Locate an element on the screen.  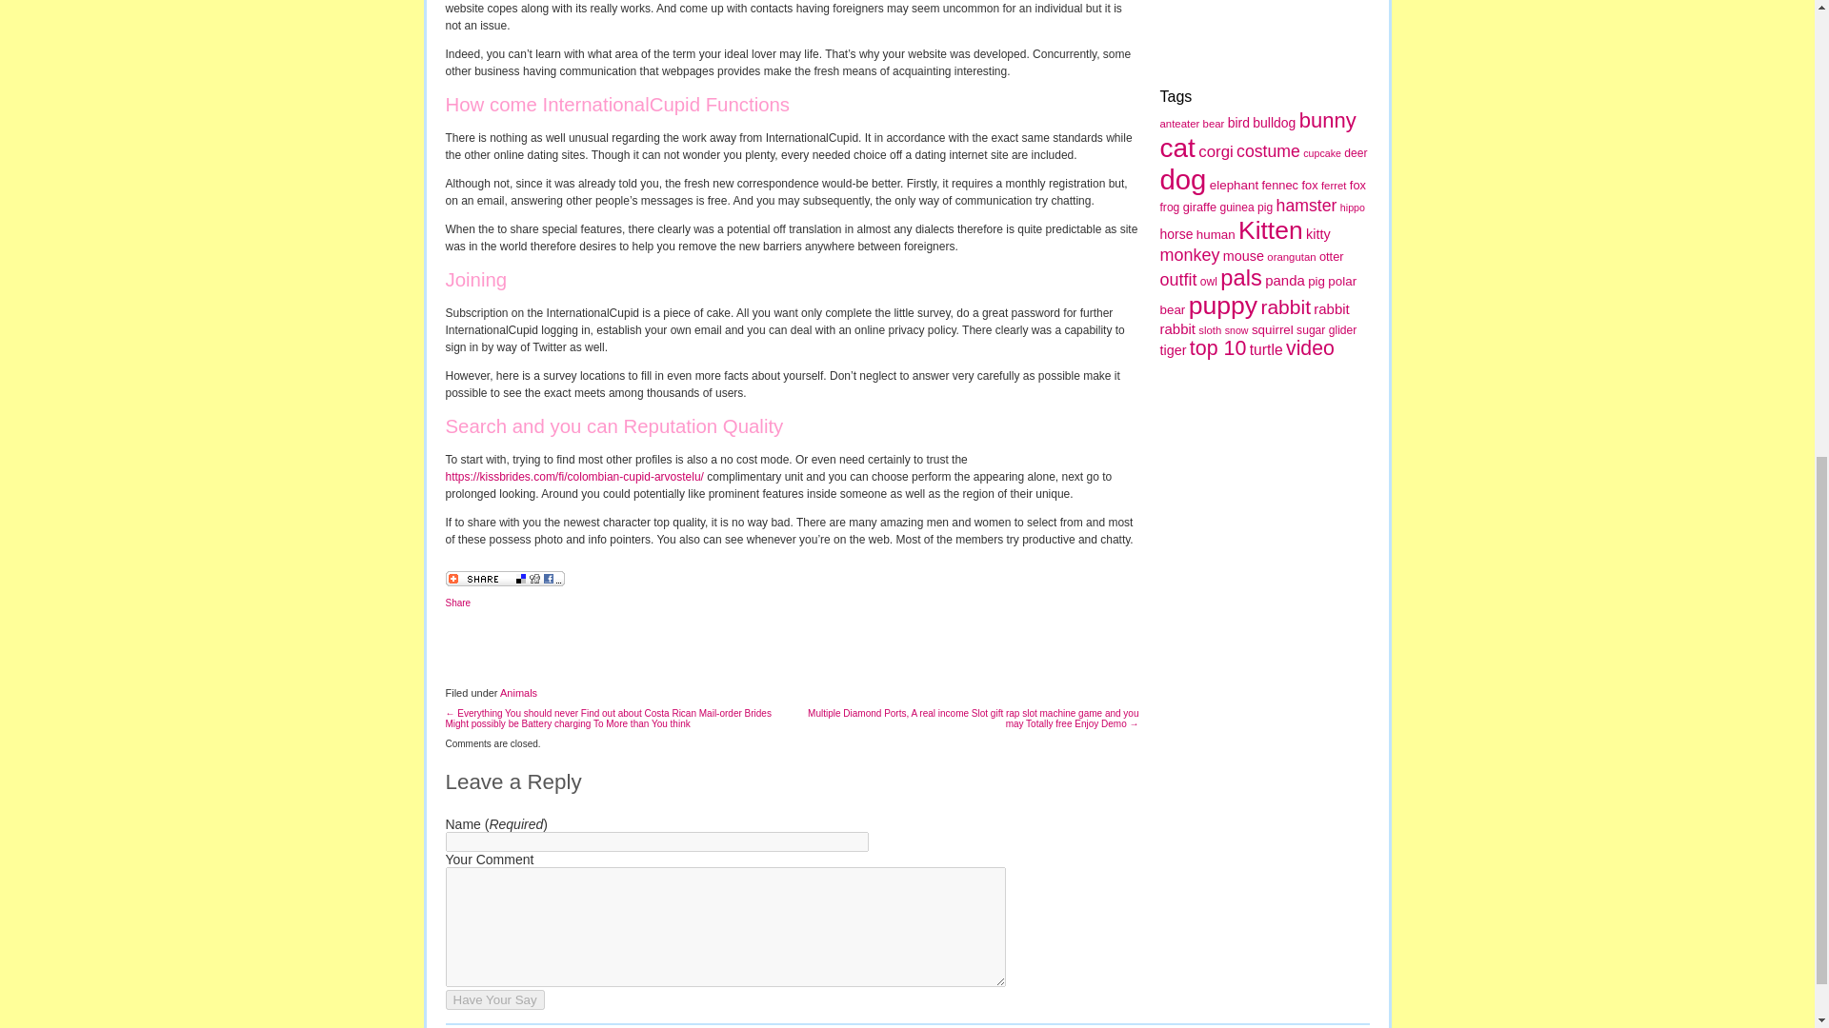
bulldog is located at coordinates (1274, 122).